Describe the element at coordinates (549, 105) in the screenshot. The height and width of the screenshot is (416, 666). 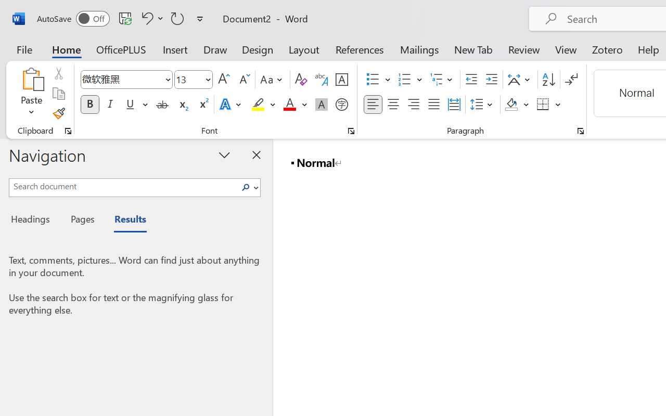
I see `Borders` at that location.